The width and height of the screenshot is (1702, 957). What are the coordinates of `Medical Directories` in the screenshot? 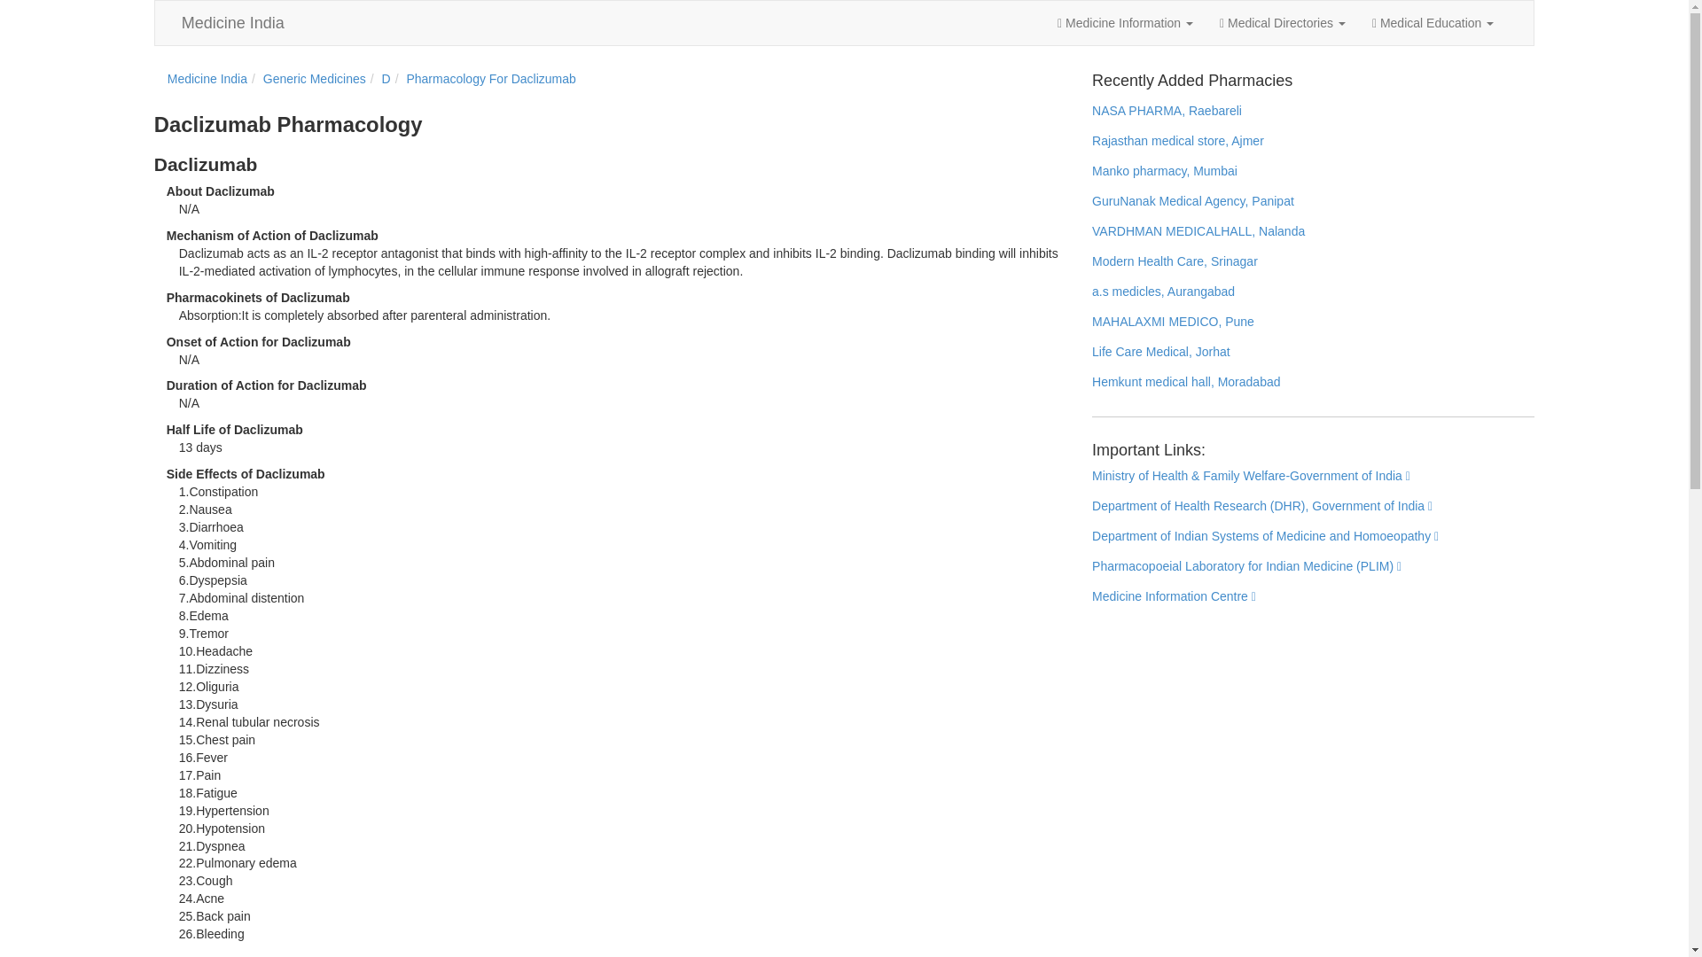 It's located at (1282, 23).